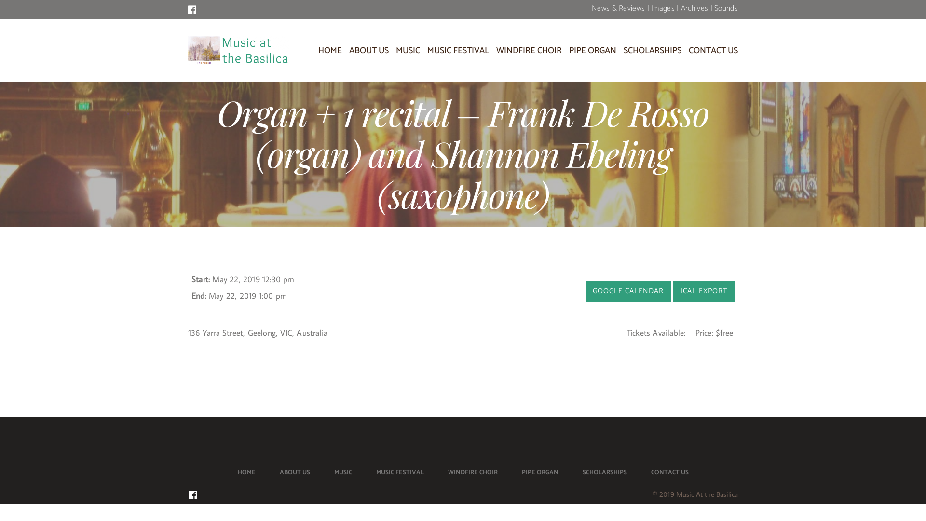  Describe the element at coordinates (726, 9) in the screenshot. I see `Sounds` at that location.